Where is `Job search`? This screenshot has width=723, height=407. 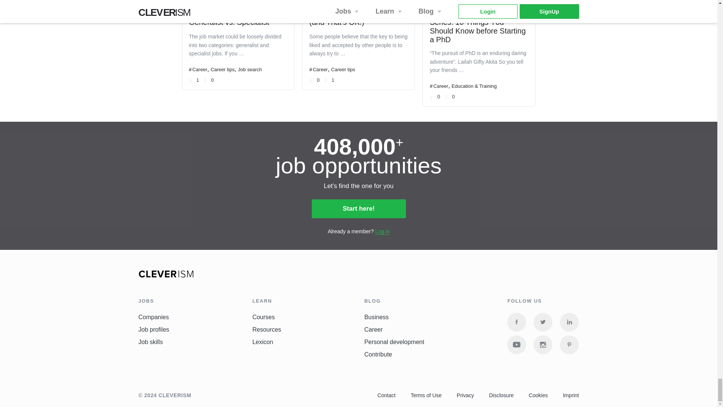 Job search is located at coordinates (250, 69).